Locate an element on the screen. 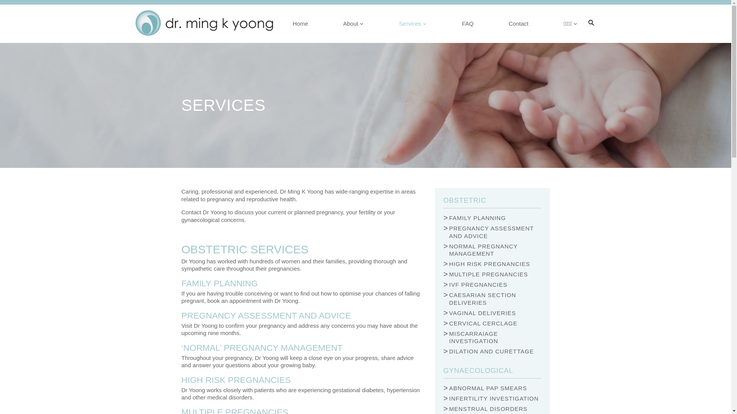 The height and width of the screenshot is (414, 737). HIGH RISK PREGNANCIES is located at coordinates (492, 264).